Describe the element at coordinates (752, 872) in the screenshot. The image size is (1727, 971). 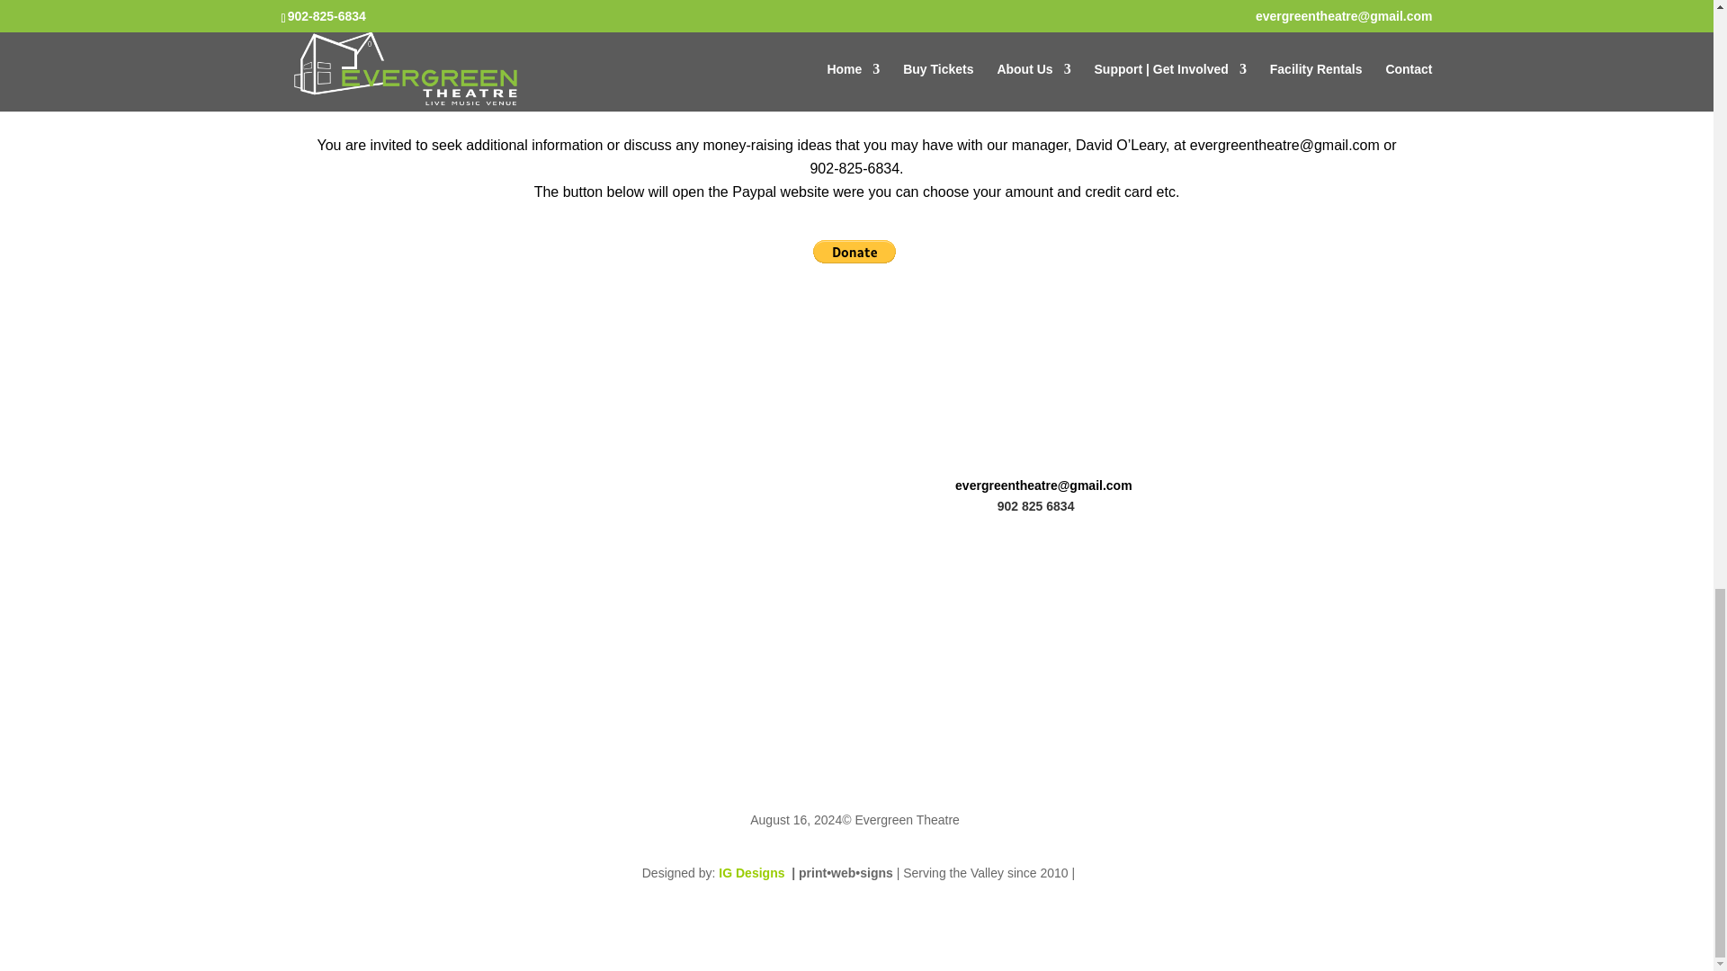
I see `IG Designs` at that location.